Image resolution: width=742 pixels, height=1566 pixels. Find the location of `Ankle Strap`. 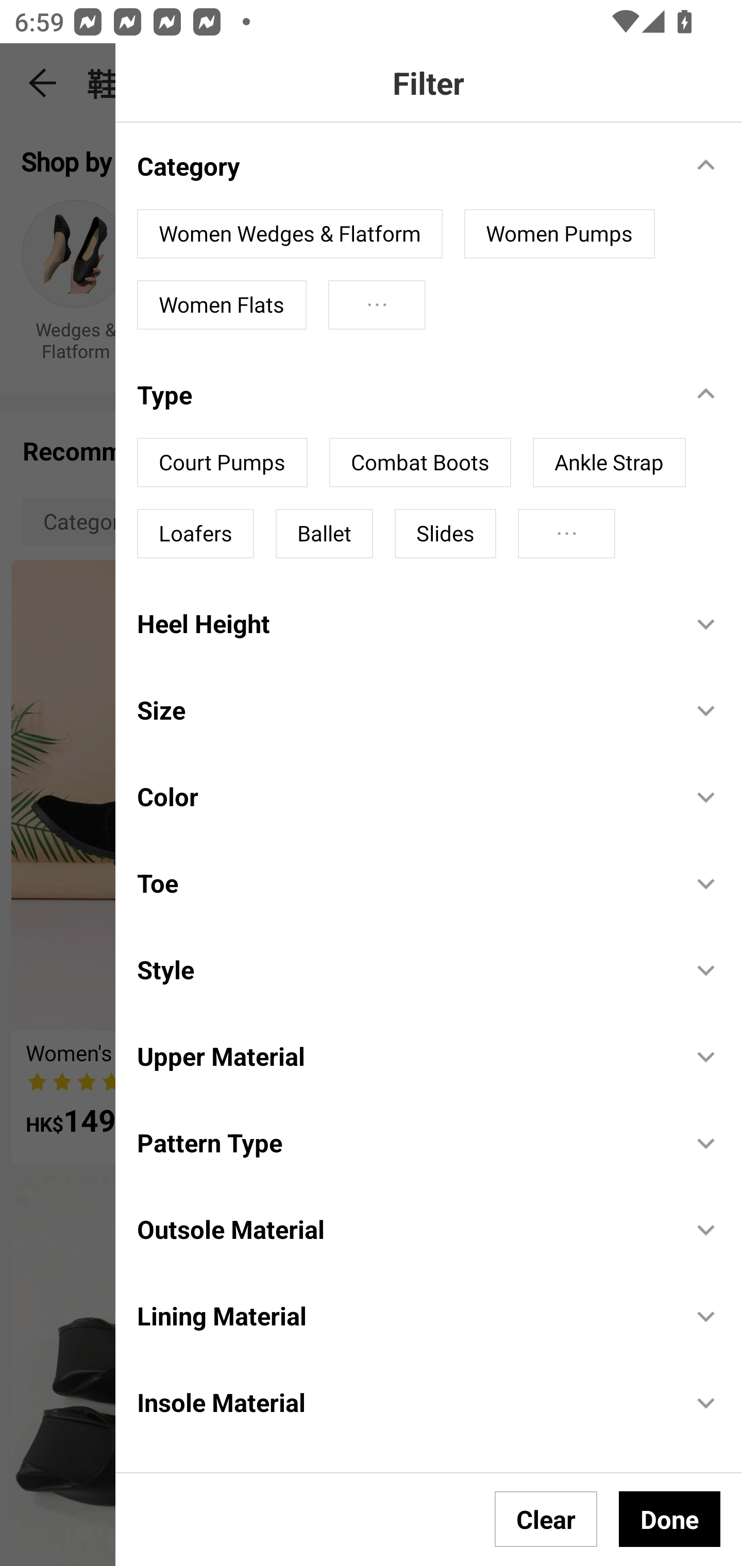

Ankle Strap is located at coordinates (609, 463).